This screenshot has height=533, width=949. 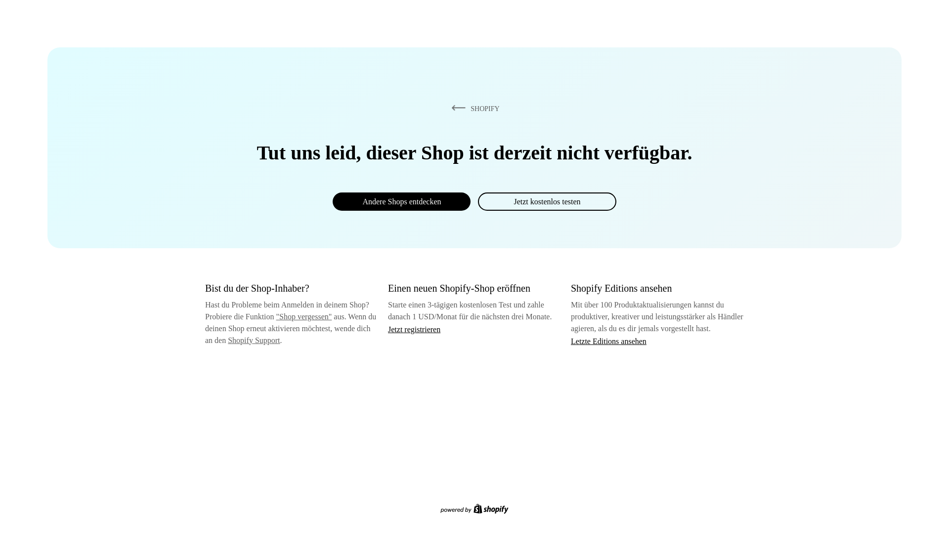 What do you see at coordinates (304, 316) in the screenshot?
I see `"Shop vergessen"` at bounding box center [304, 316].